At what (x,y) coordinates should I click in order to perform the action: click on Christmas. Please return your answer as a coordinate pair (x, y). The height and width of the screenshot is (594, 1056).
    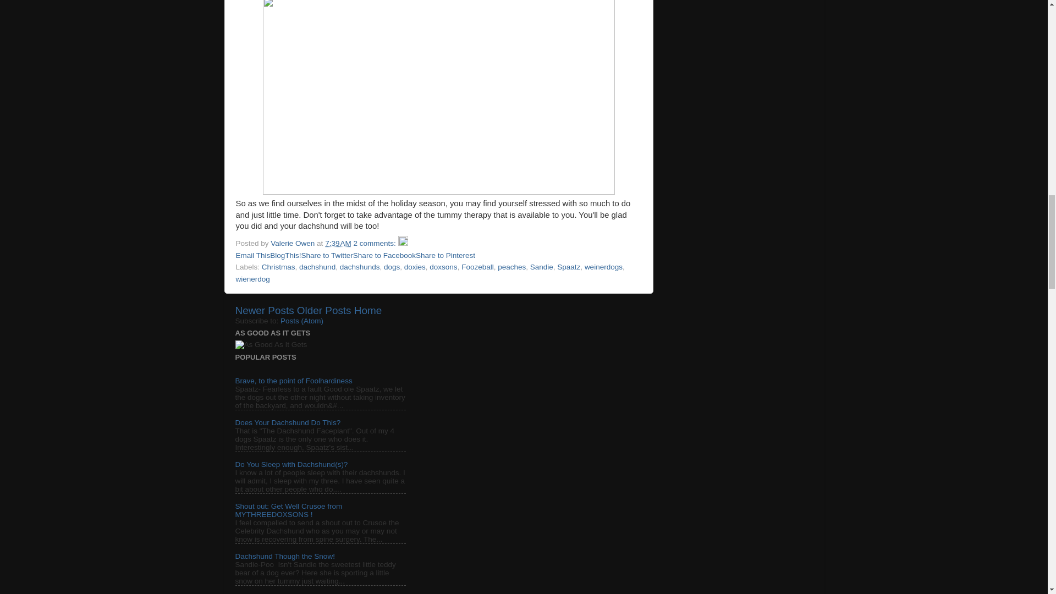
    Looking at the image, I should click on (278, 267).